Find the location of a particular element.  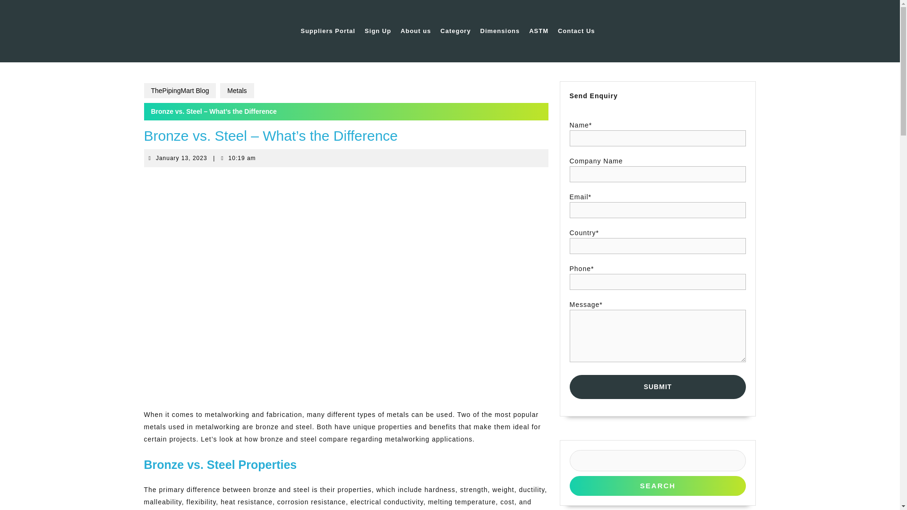

ASTM is located at coordinates (539, 31).